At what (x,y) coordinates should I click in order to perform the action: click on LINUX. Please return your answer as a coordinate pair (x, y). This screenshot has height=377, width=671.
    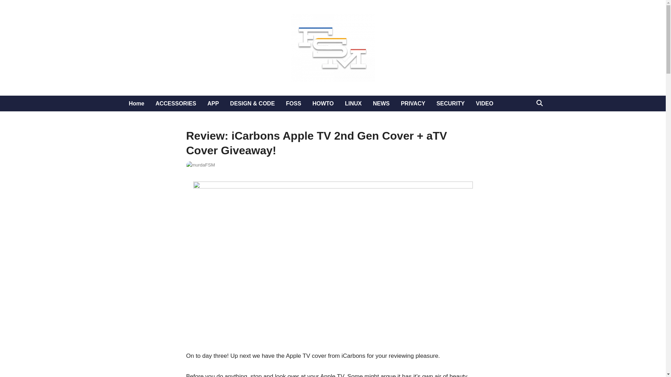
    Looking at the image, I should click on (353, 103).